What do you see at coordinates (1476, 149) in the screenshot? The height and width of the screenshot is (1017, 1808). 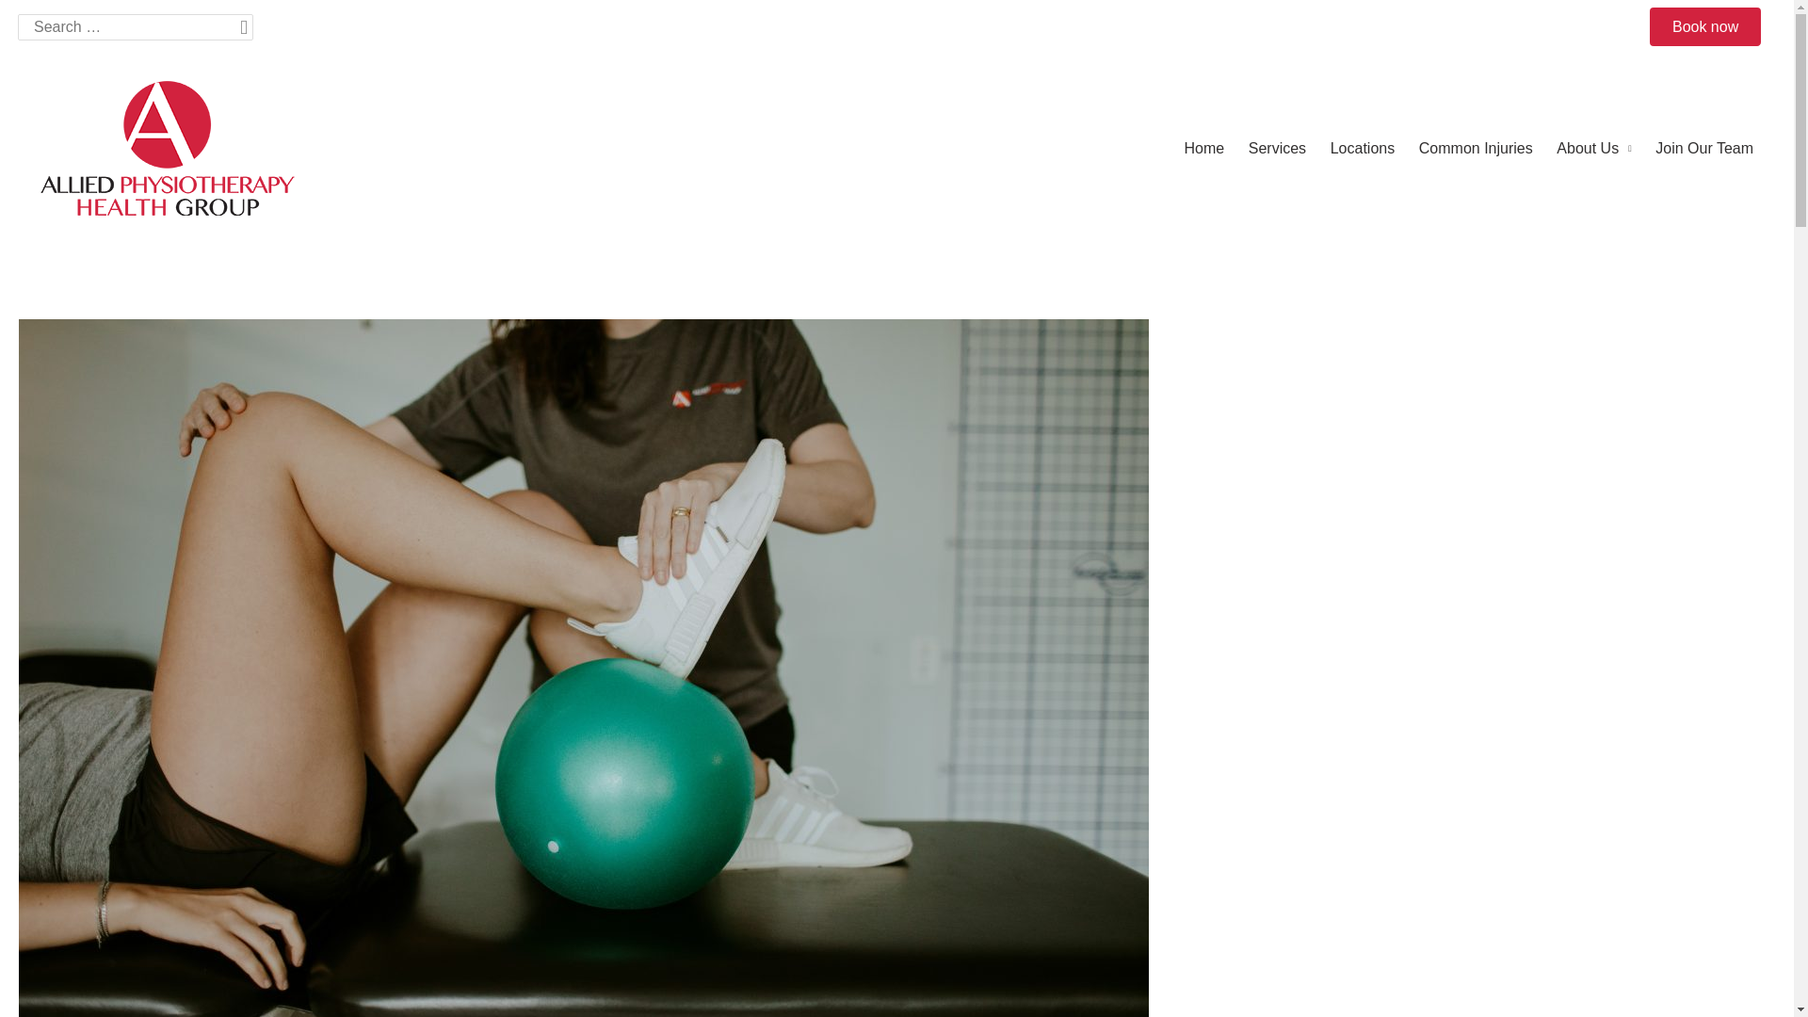 I see `Common Injuries` at bounding box center [1476, 149].